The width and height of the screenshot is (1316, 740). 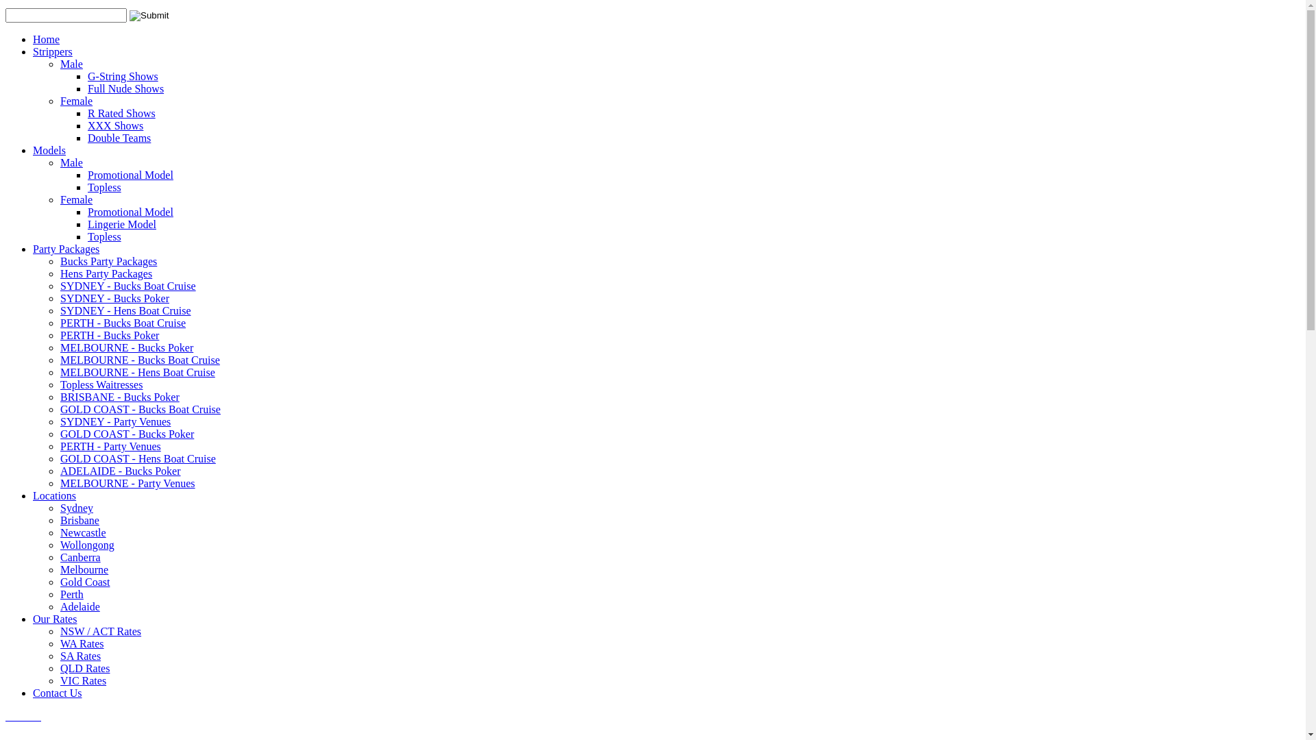 What do you see at coordinates (81, 656) in the screenshot?
I see `SA Rates` at bounding box center [81, 656].